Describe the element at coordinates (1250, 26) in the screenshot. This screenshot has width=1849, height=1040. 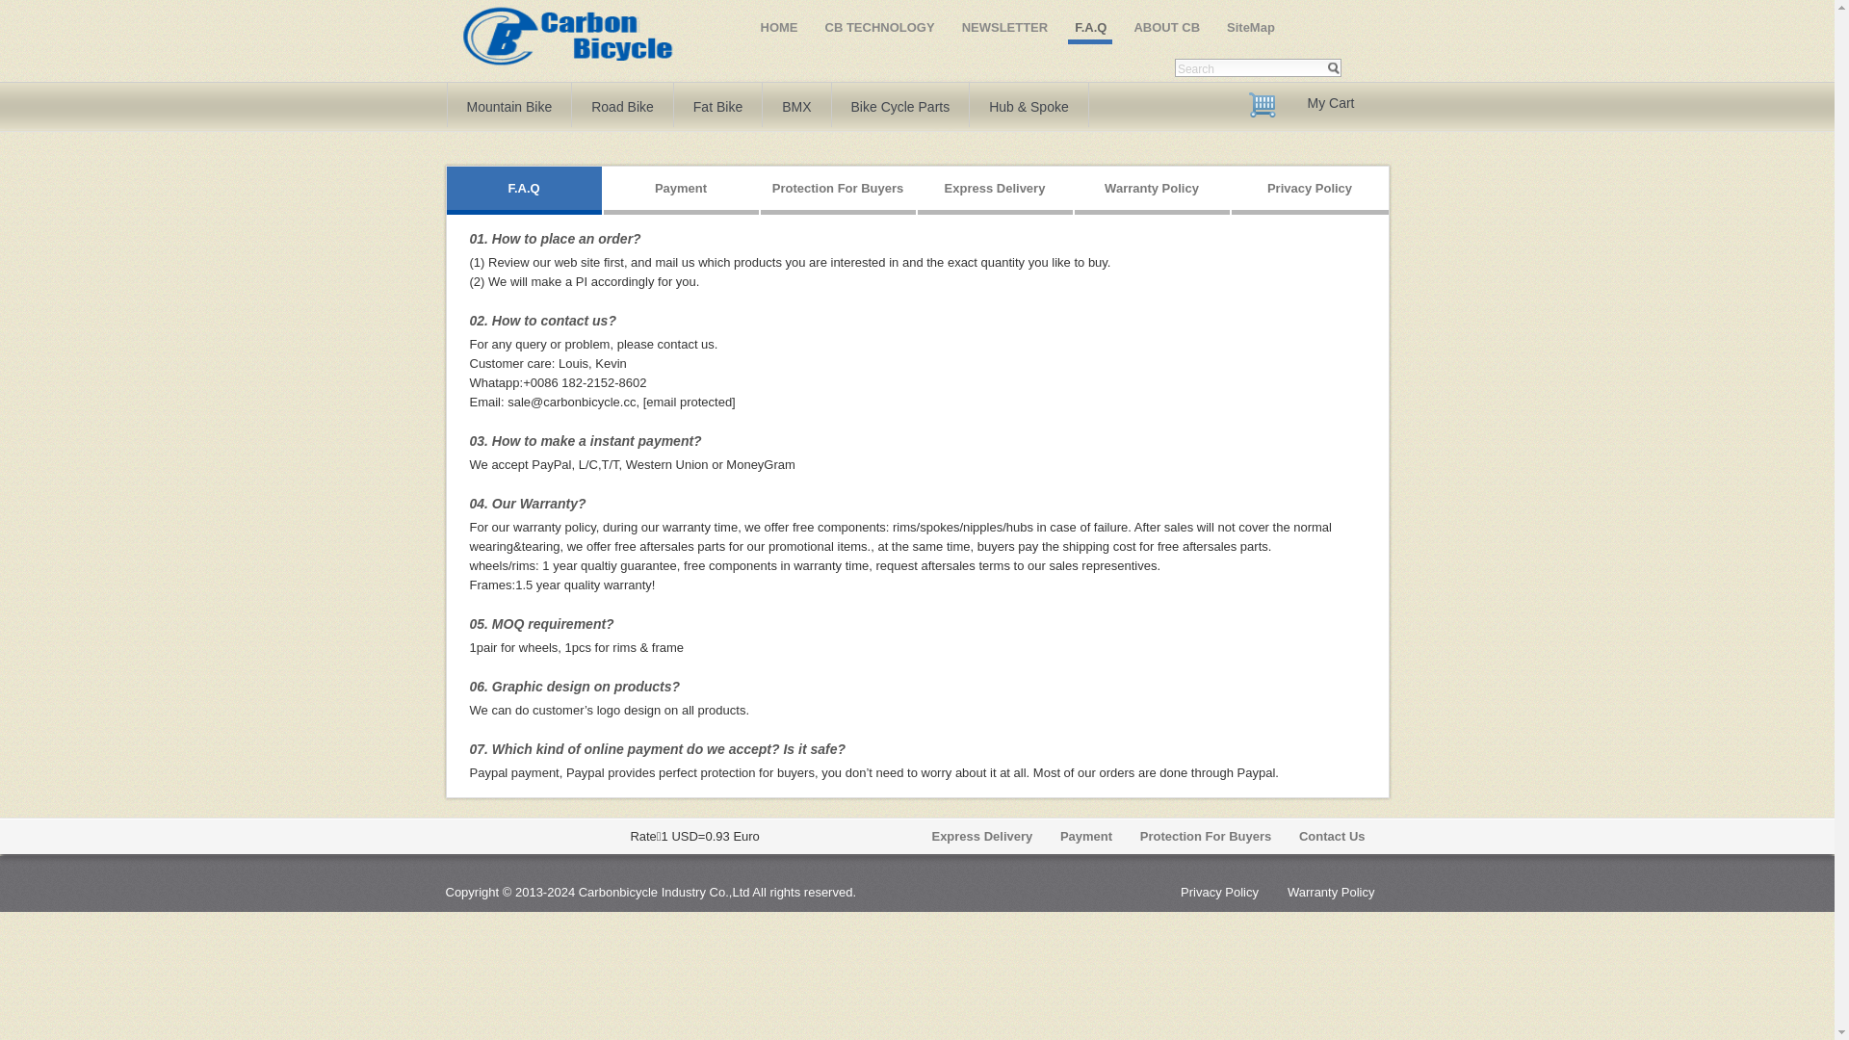
I see `SiteMap` at that location.